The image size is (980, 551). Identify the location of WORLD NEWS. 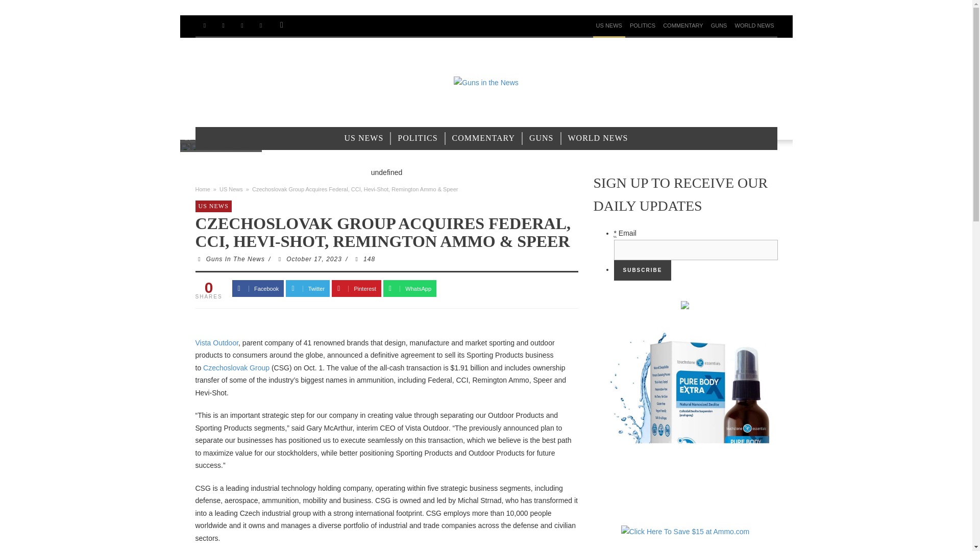
(754, 26).